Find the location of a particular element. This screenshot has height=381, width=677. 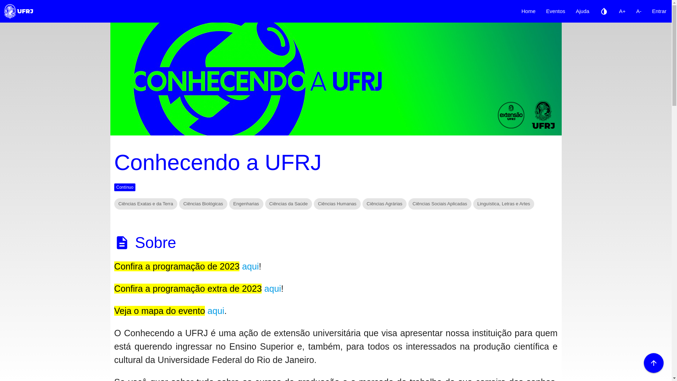

Eventos is located at coordinates (556, 11).